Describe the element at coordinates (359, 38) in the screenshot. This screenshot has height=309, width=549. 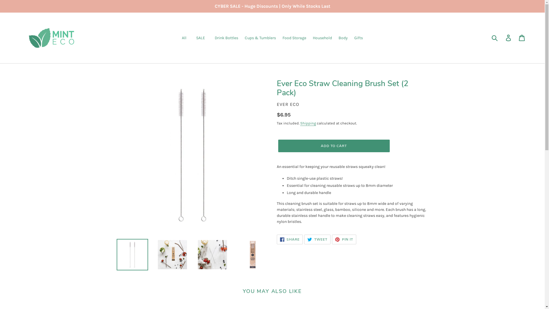
I see `Gifts` at that location.